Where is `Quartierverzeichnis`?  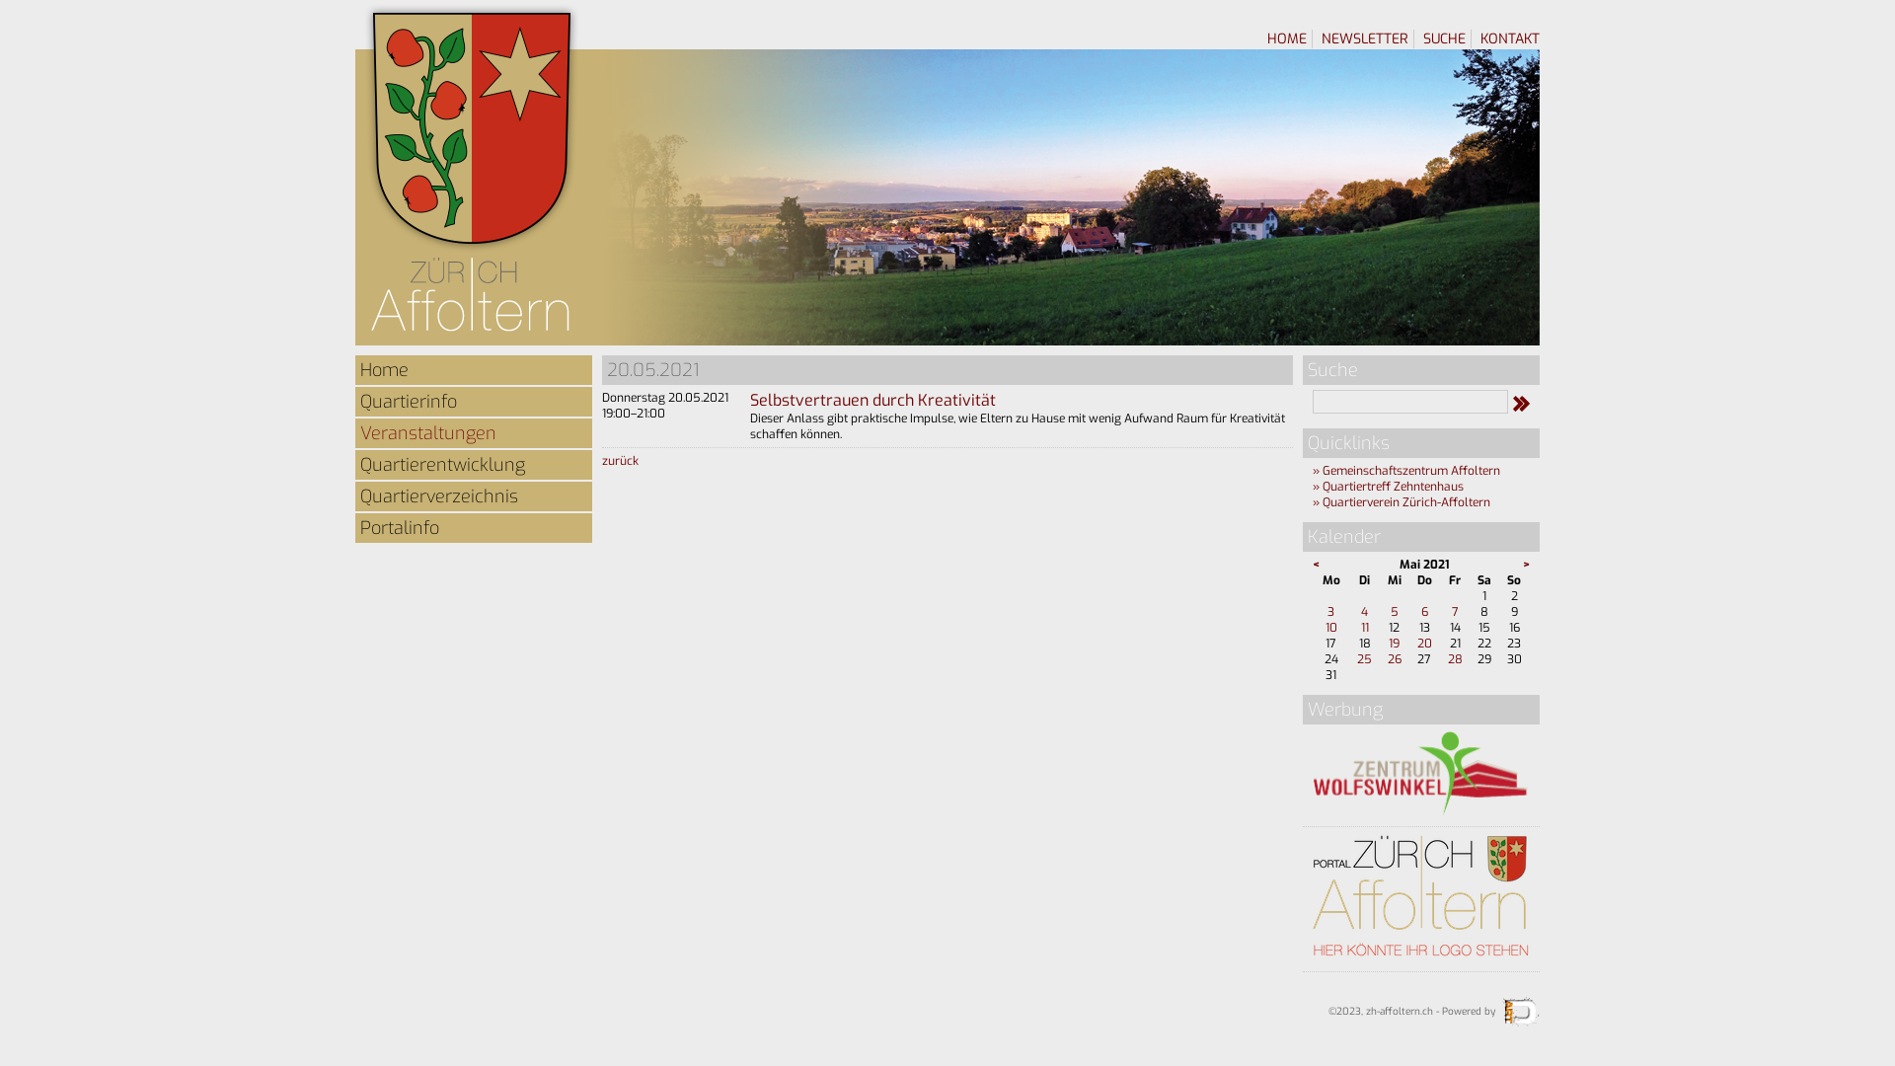
Quartierverzeichnis is located at coordinates (474, 496).